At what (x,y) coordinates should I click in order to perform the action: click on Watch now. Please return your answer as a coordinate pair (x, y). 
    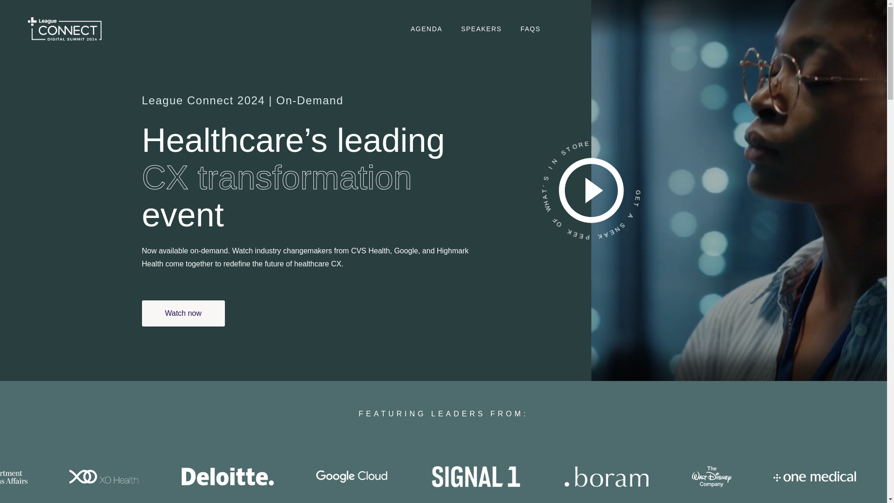
    Looking at the image, I should click on (183, 313).